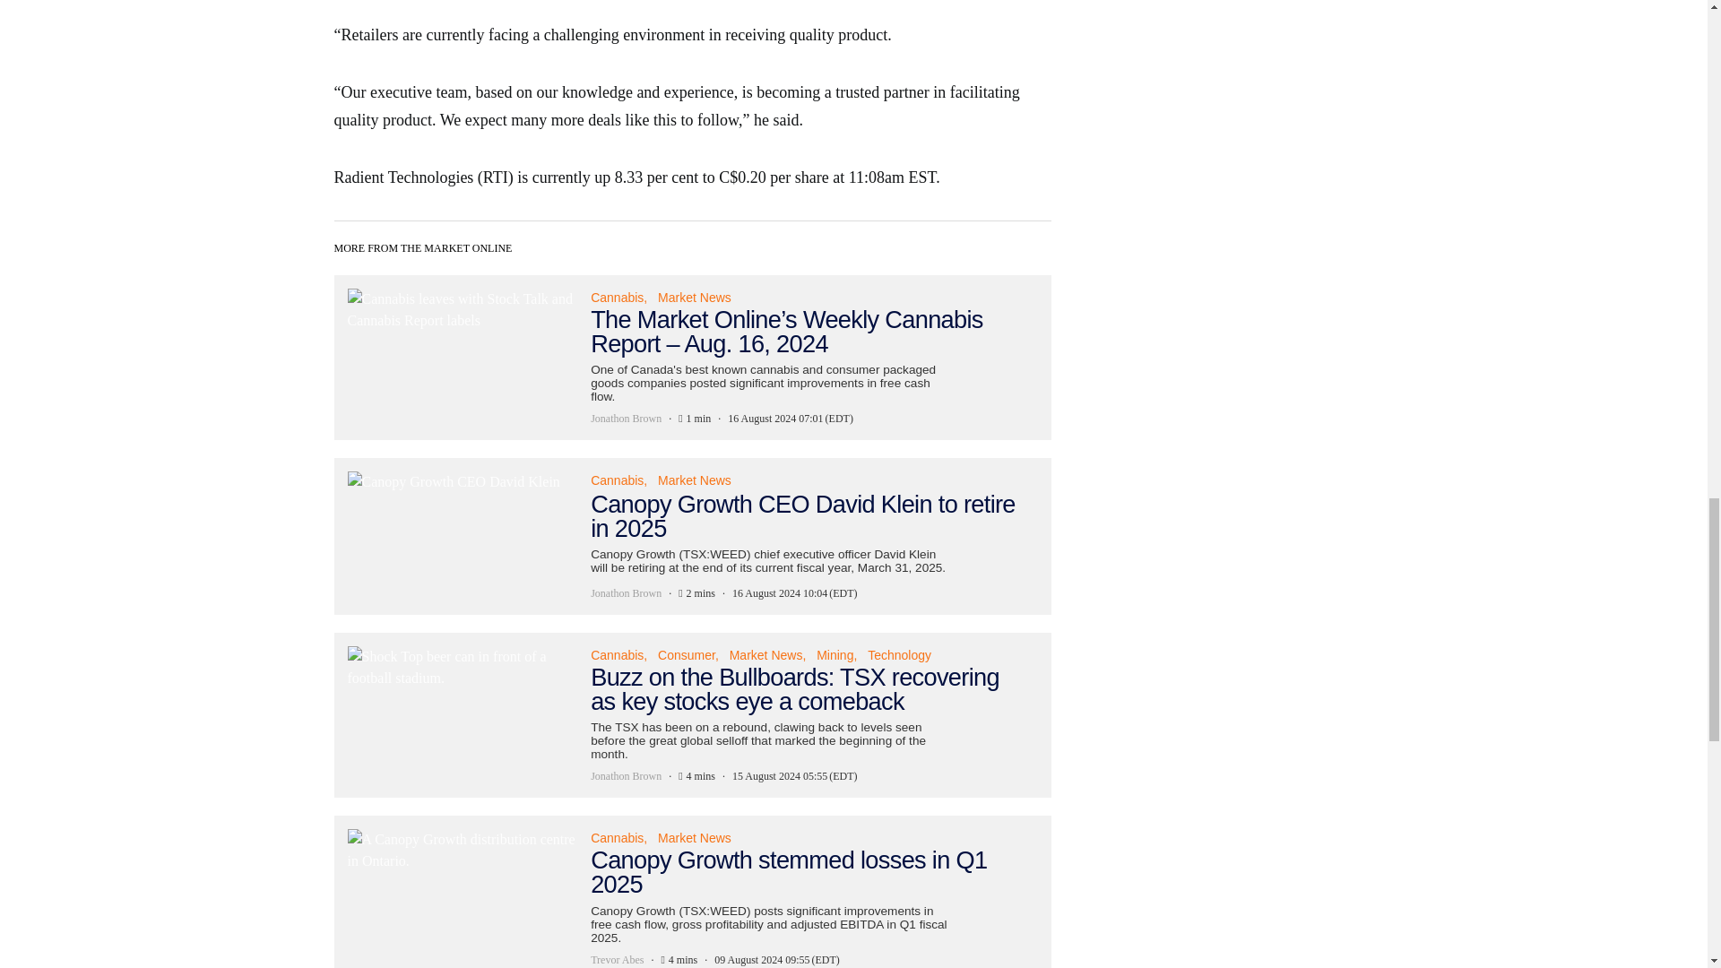  Describe the element at coordinates (692, 535) in the screenshot. I see `Canopy Growth CEO David Klein to retire in 2025` at that location.